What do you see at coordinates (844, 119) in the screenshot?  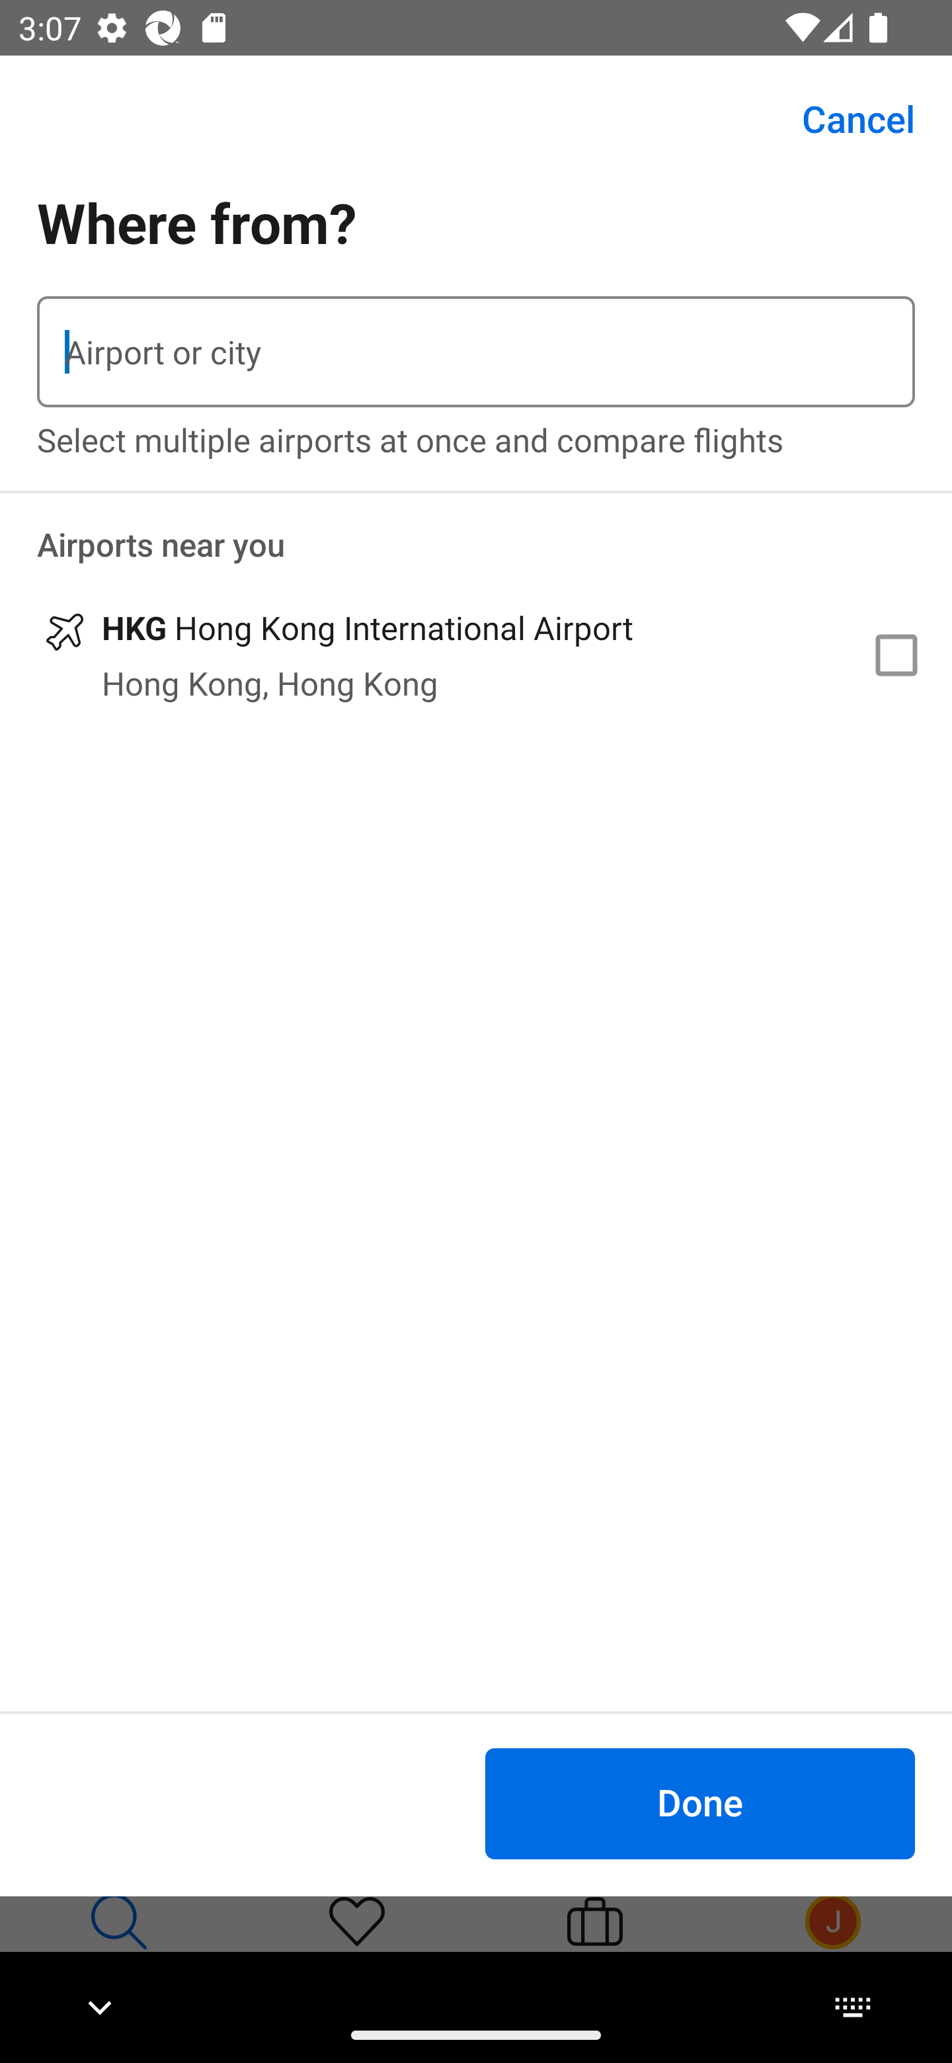 I see `Cancel` at bounding box center [844, 119].